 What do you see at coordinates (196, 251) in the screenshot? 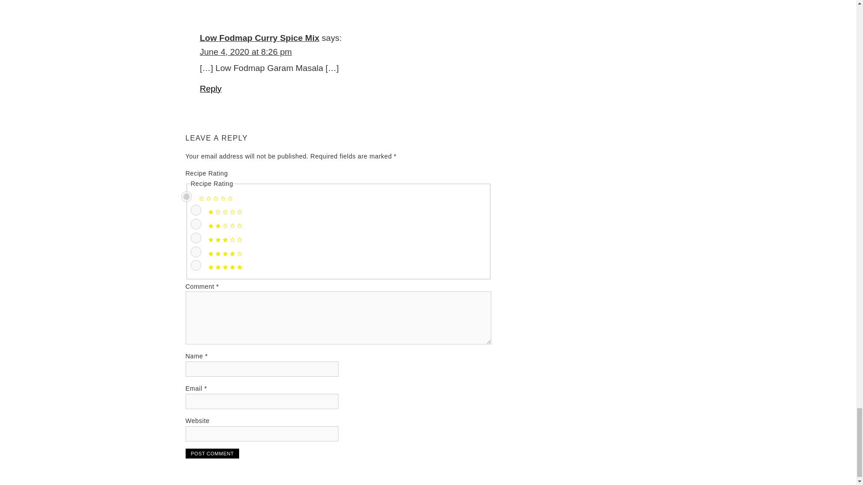
I see `4` at bounding box center [196, 251].